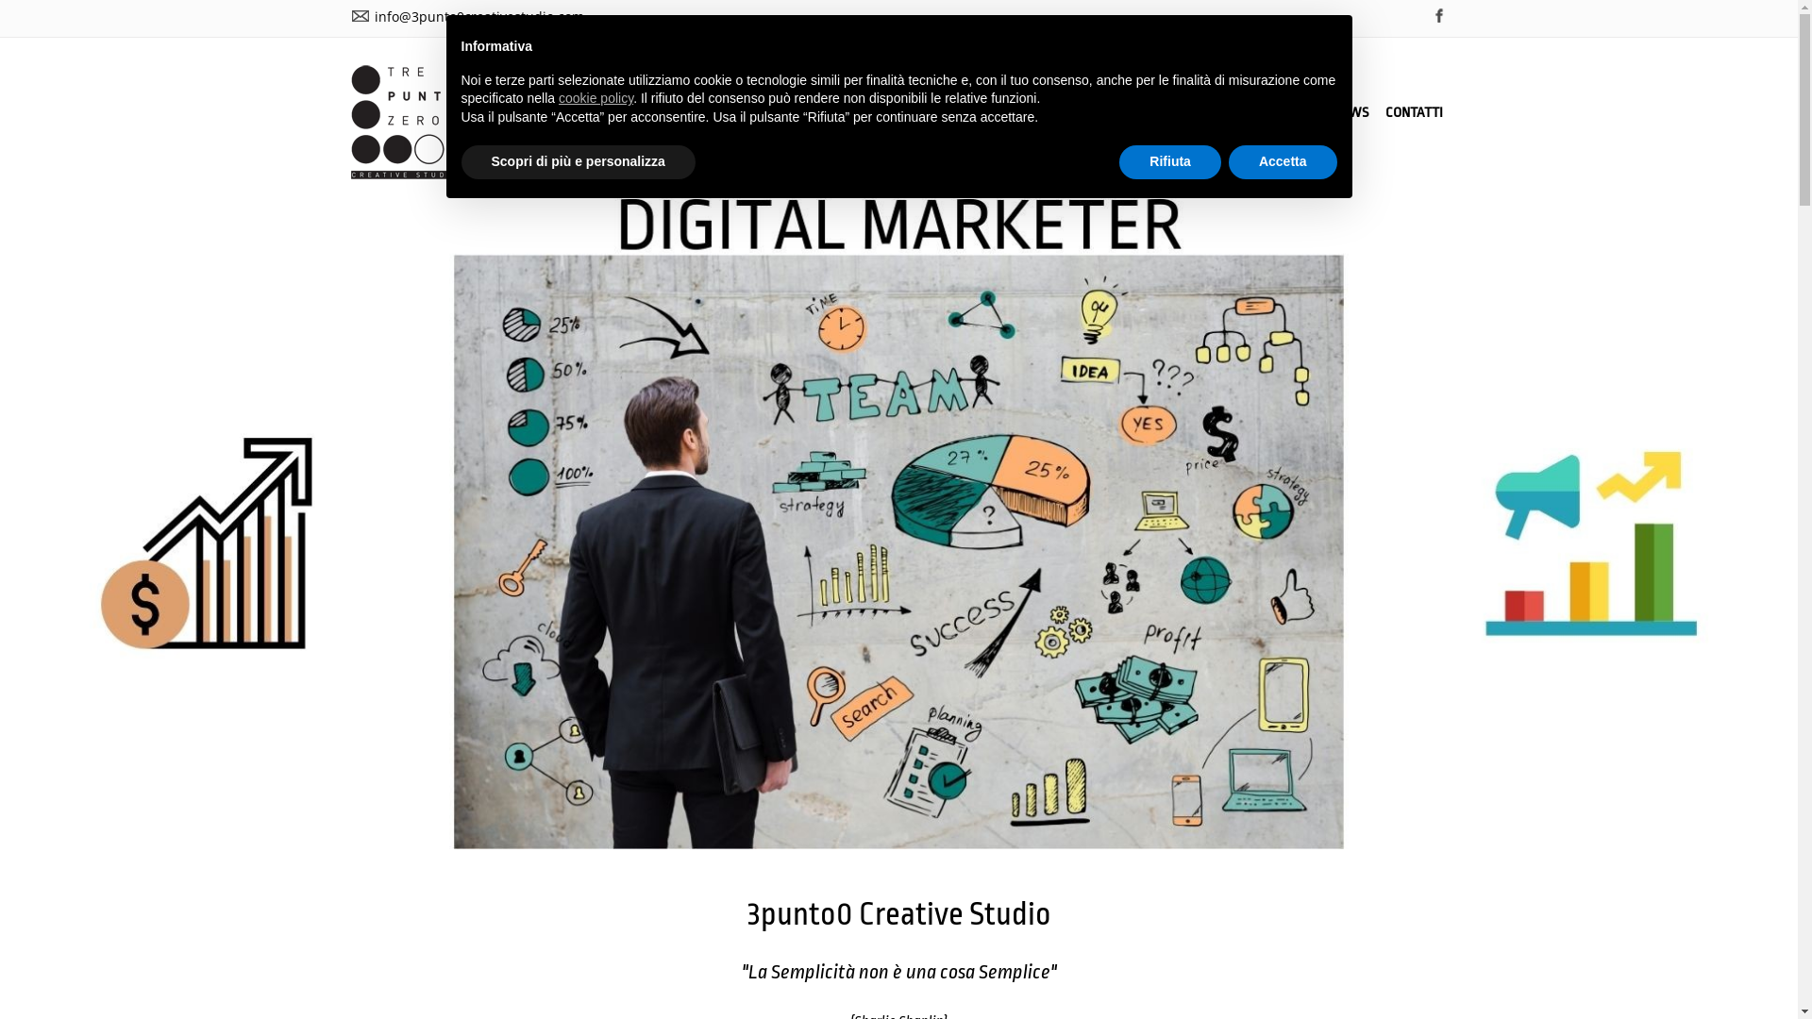 The height and width of the screenshot is (1019, 1812). Describe the element at coordinates (1414, 113) in the screenshot. I see `CONTATTI` at that location.